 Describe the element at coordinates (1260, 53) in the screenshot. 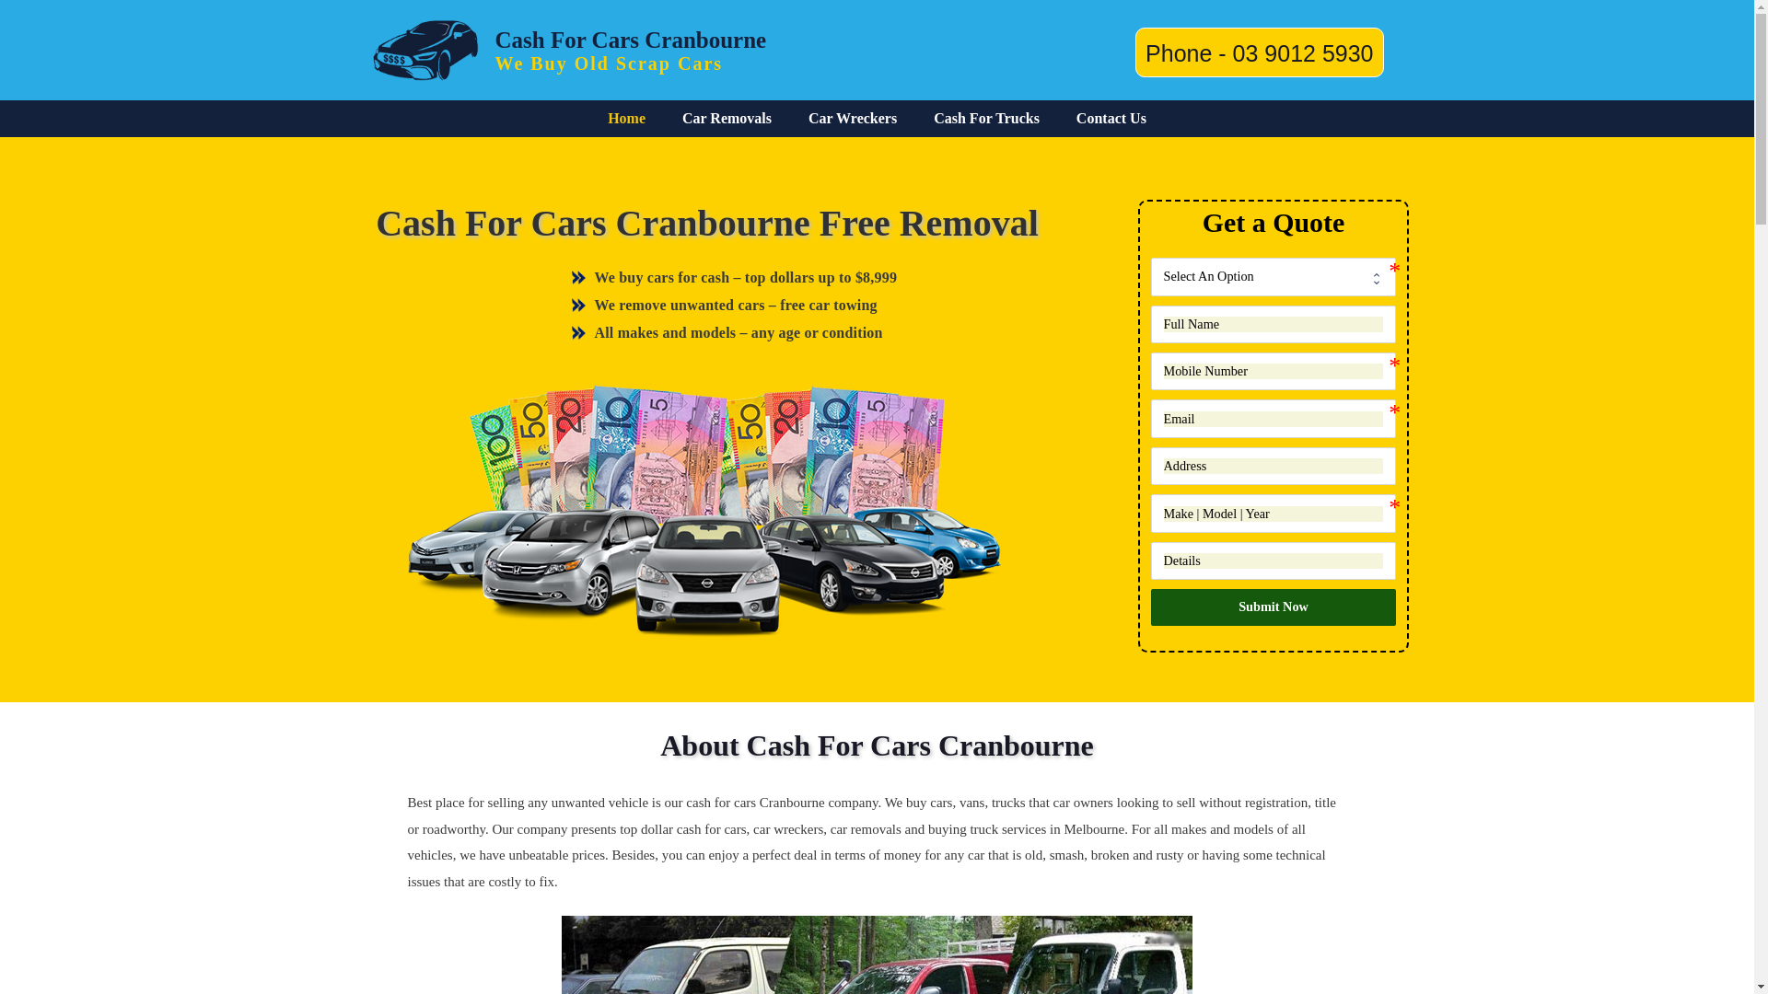

I see `Phone - 03 9012 5930` at that location.